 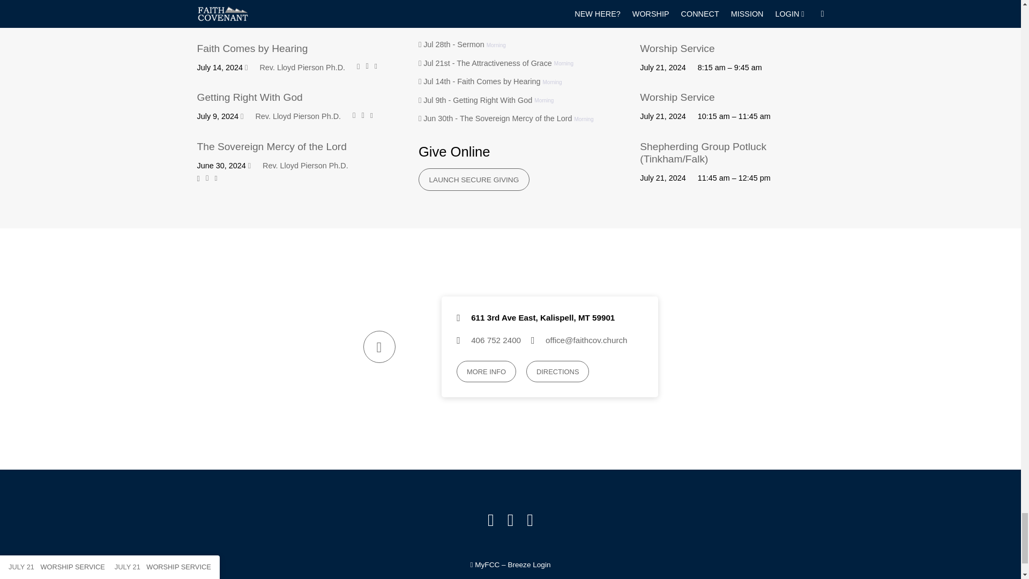 What do you see at coordinates (252, 48) in the screenshot?
I see `Faith Comes by Hearing` at bounding box center [252, 48].